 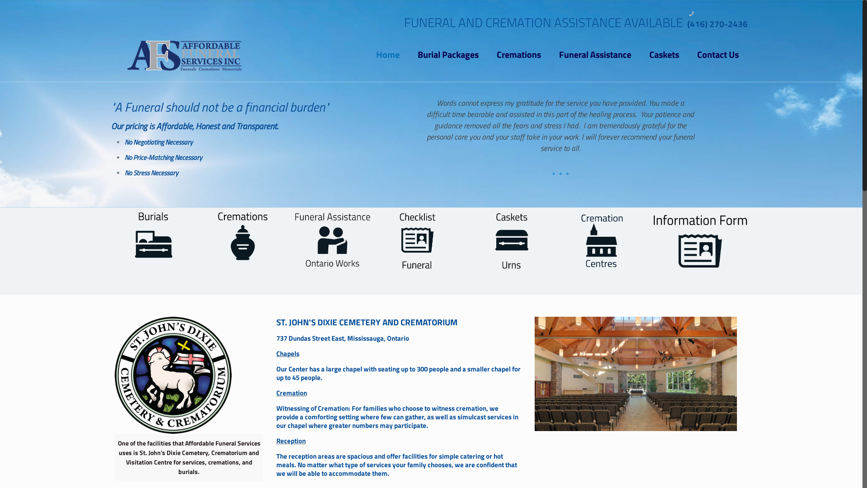 What do you see at coordinates (595, 55) in the screenshot?
I see `Funeral Assistance` at bounding box center [595, 55].